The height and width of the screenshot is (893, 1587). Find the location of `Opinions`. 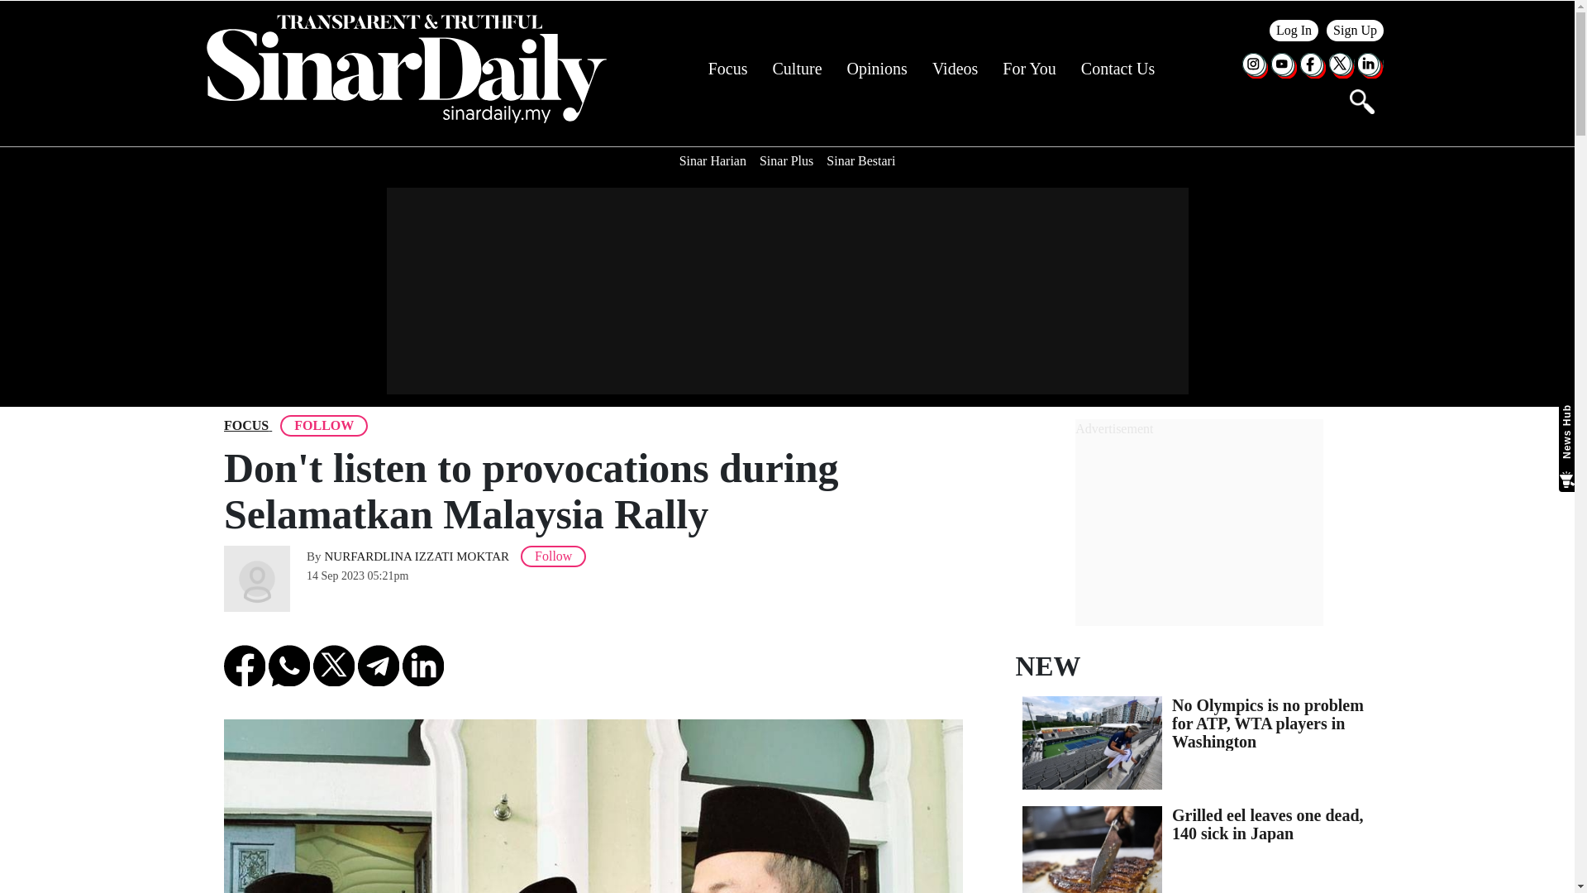

Opinions is located at coordinates (878, 69).